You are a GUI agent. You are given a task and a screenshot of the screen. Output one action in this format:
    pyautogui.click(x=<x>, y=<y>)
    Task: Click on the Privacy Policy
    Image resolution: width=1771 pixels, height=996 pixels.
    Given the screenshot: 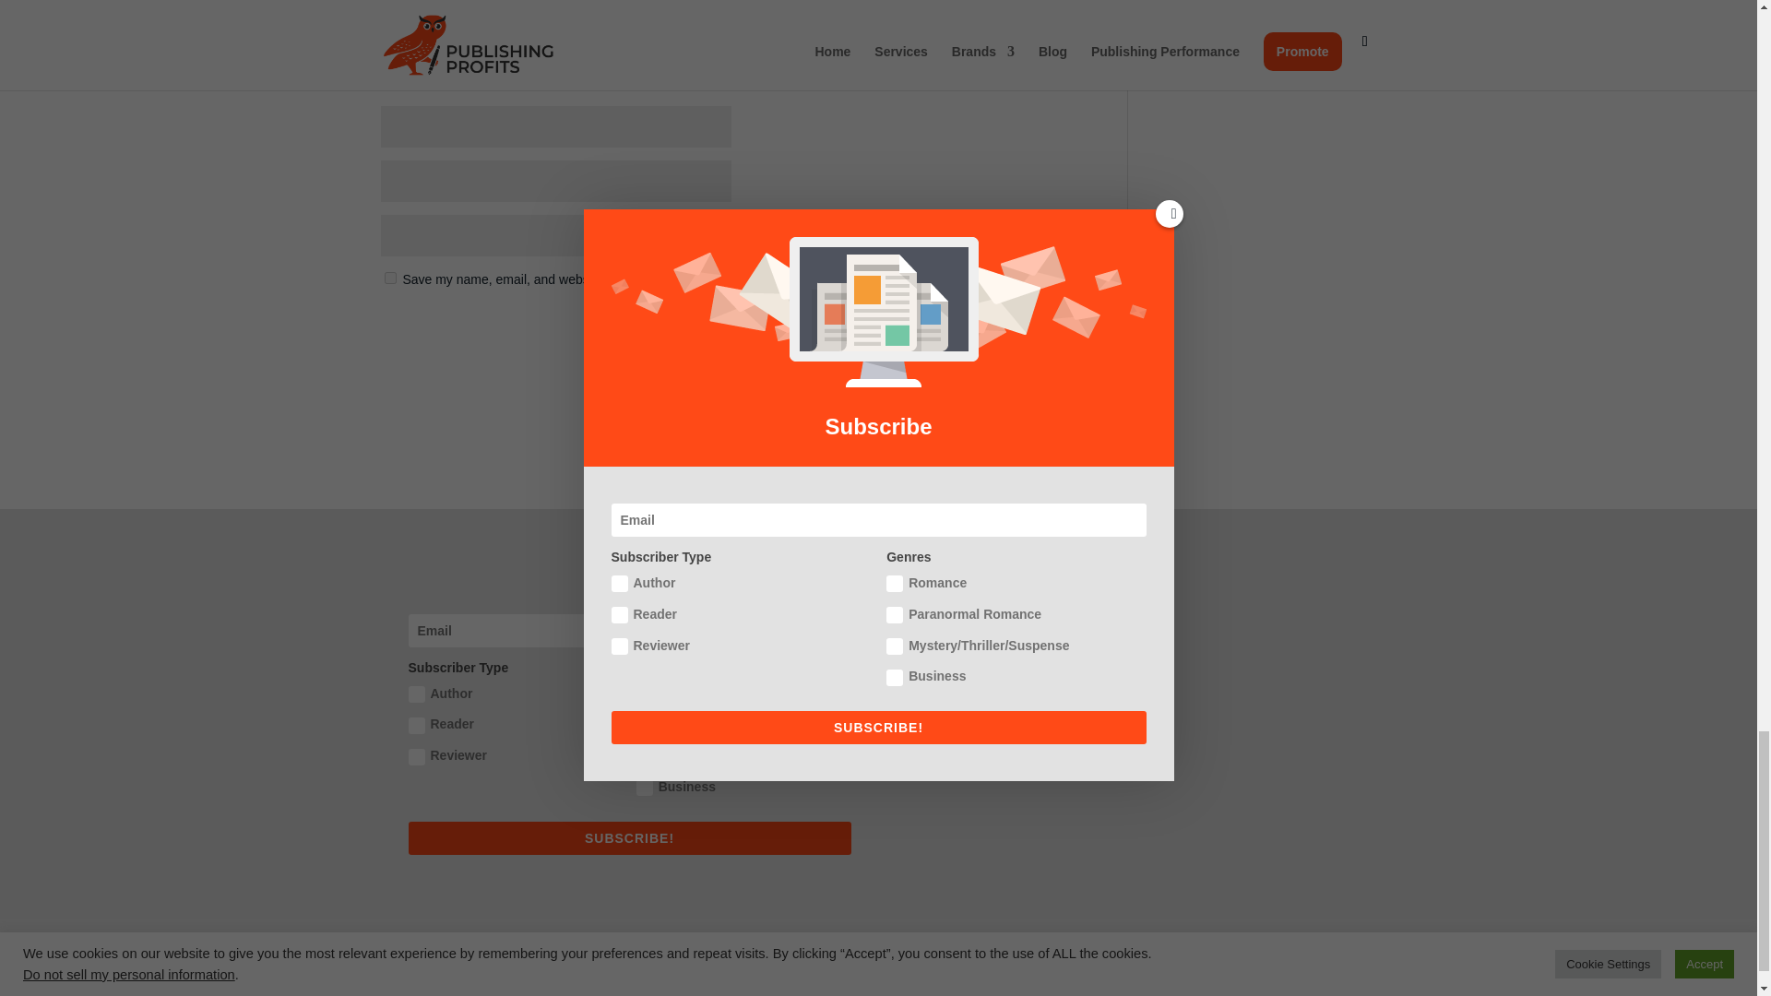 What is the action you would take?
    pyautogui.click(x=423, y=943)
    